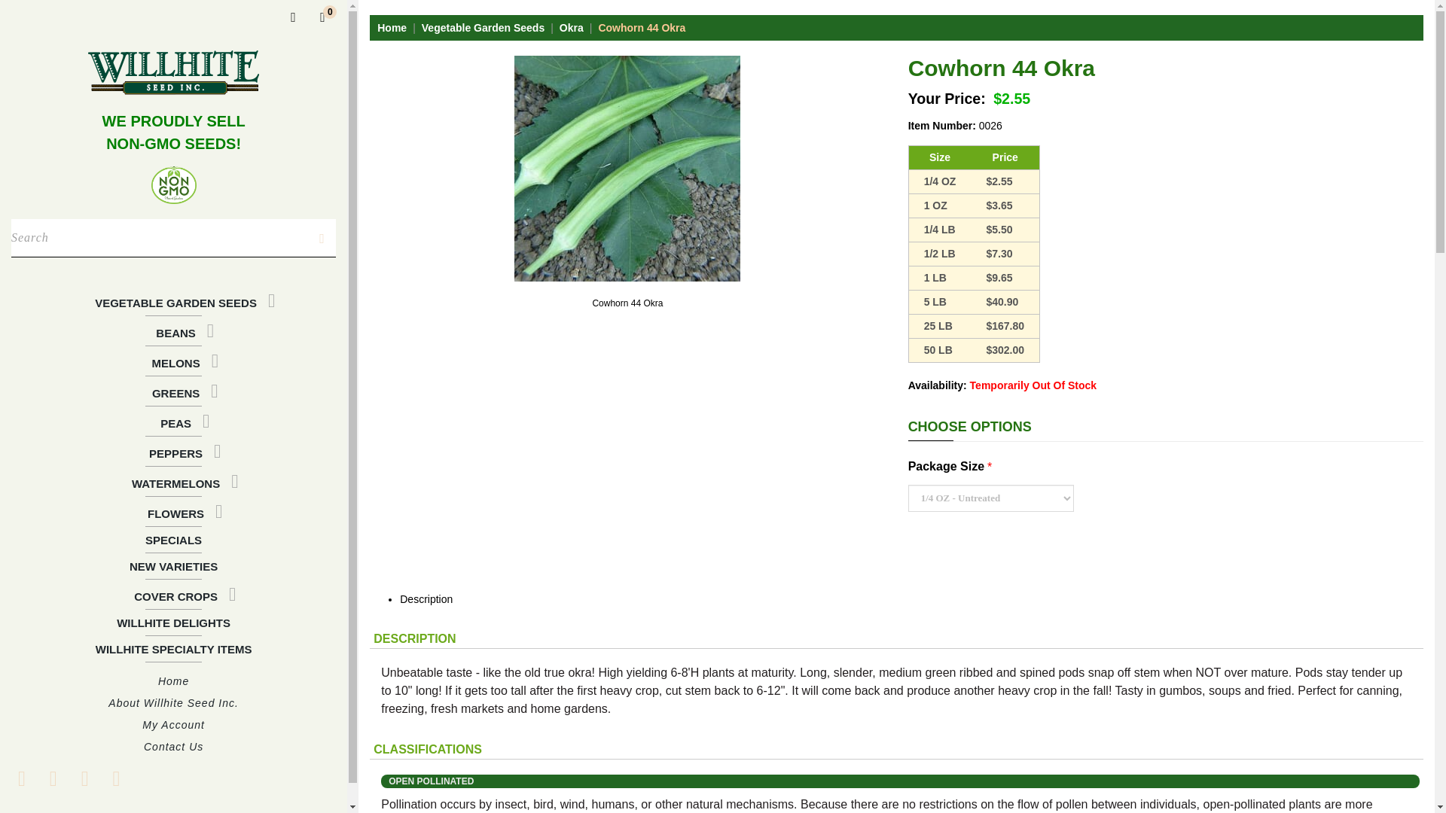 This screenshot has height=813, width=1446. What do you see at coordinates (21, 778) in the screenshot?
I see `Like Us on Facebook` at bounding box center [21, 778].